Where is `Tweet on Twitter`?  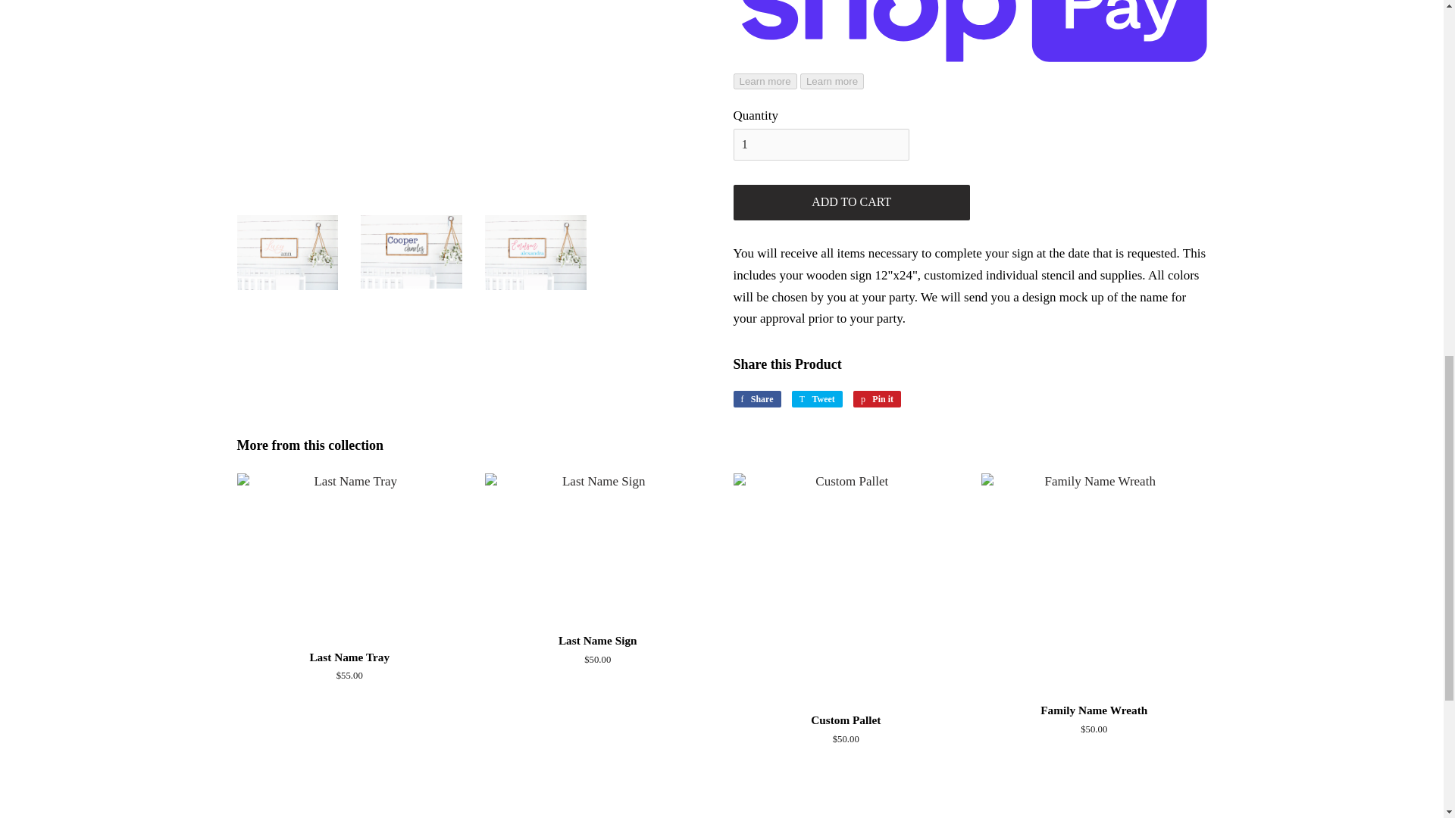
Tweet on Twitter is located at coordinates (817, 398).